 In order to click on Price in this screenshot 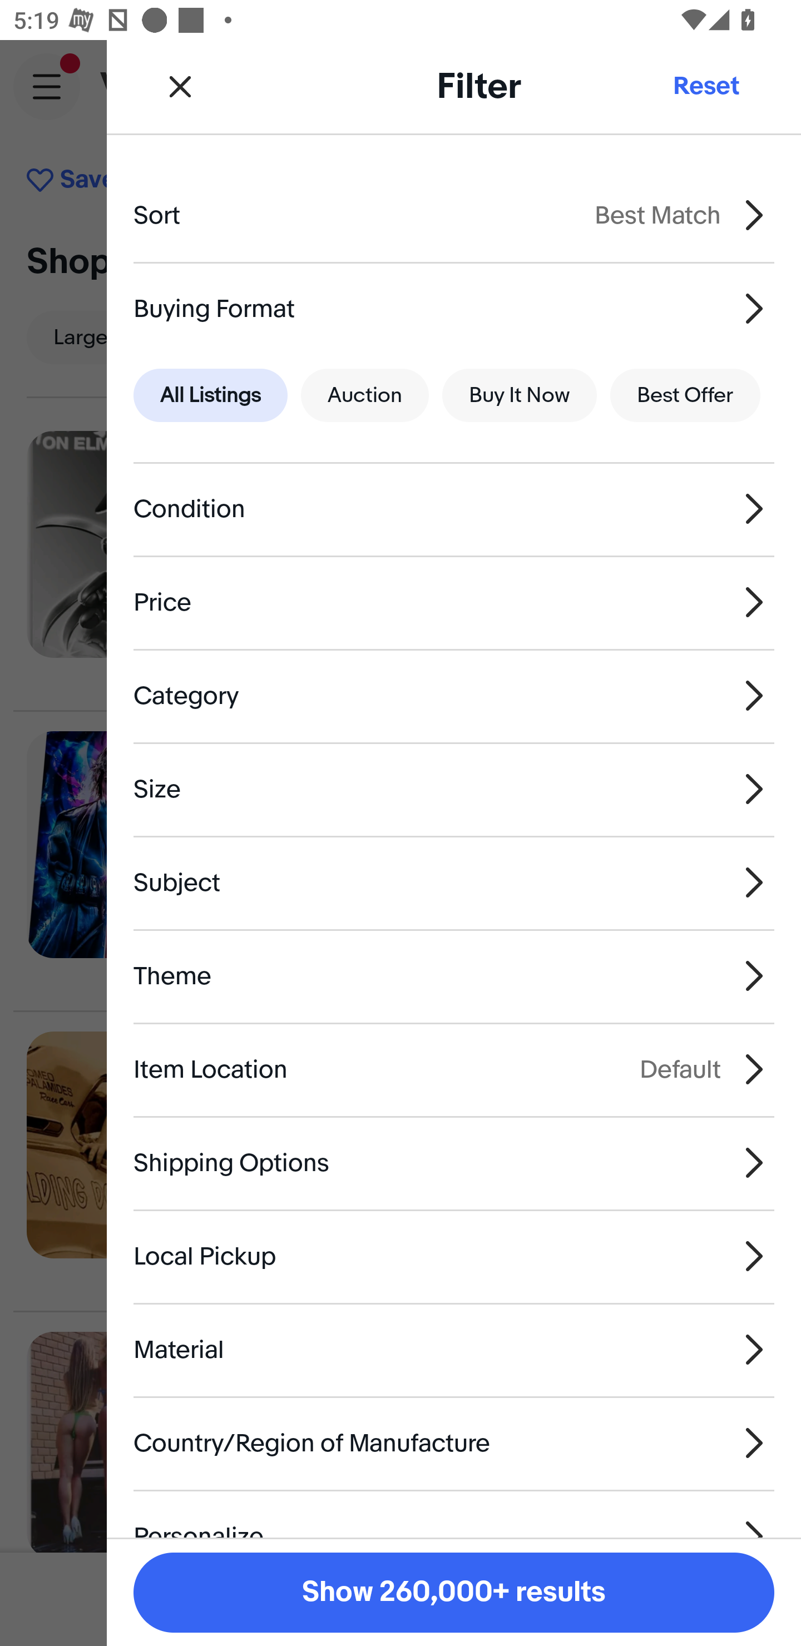, I will do `click(454, 602)`.